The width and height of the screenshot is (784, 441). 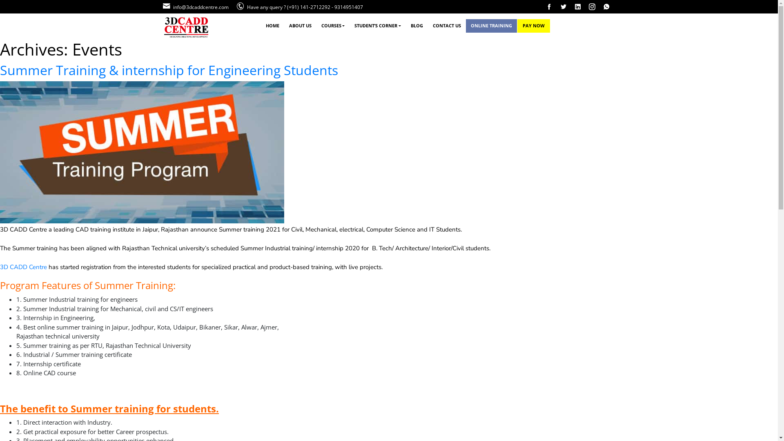 I want to click on Summer Training & internship for Engineering Students, so click(x=169, y=70).